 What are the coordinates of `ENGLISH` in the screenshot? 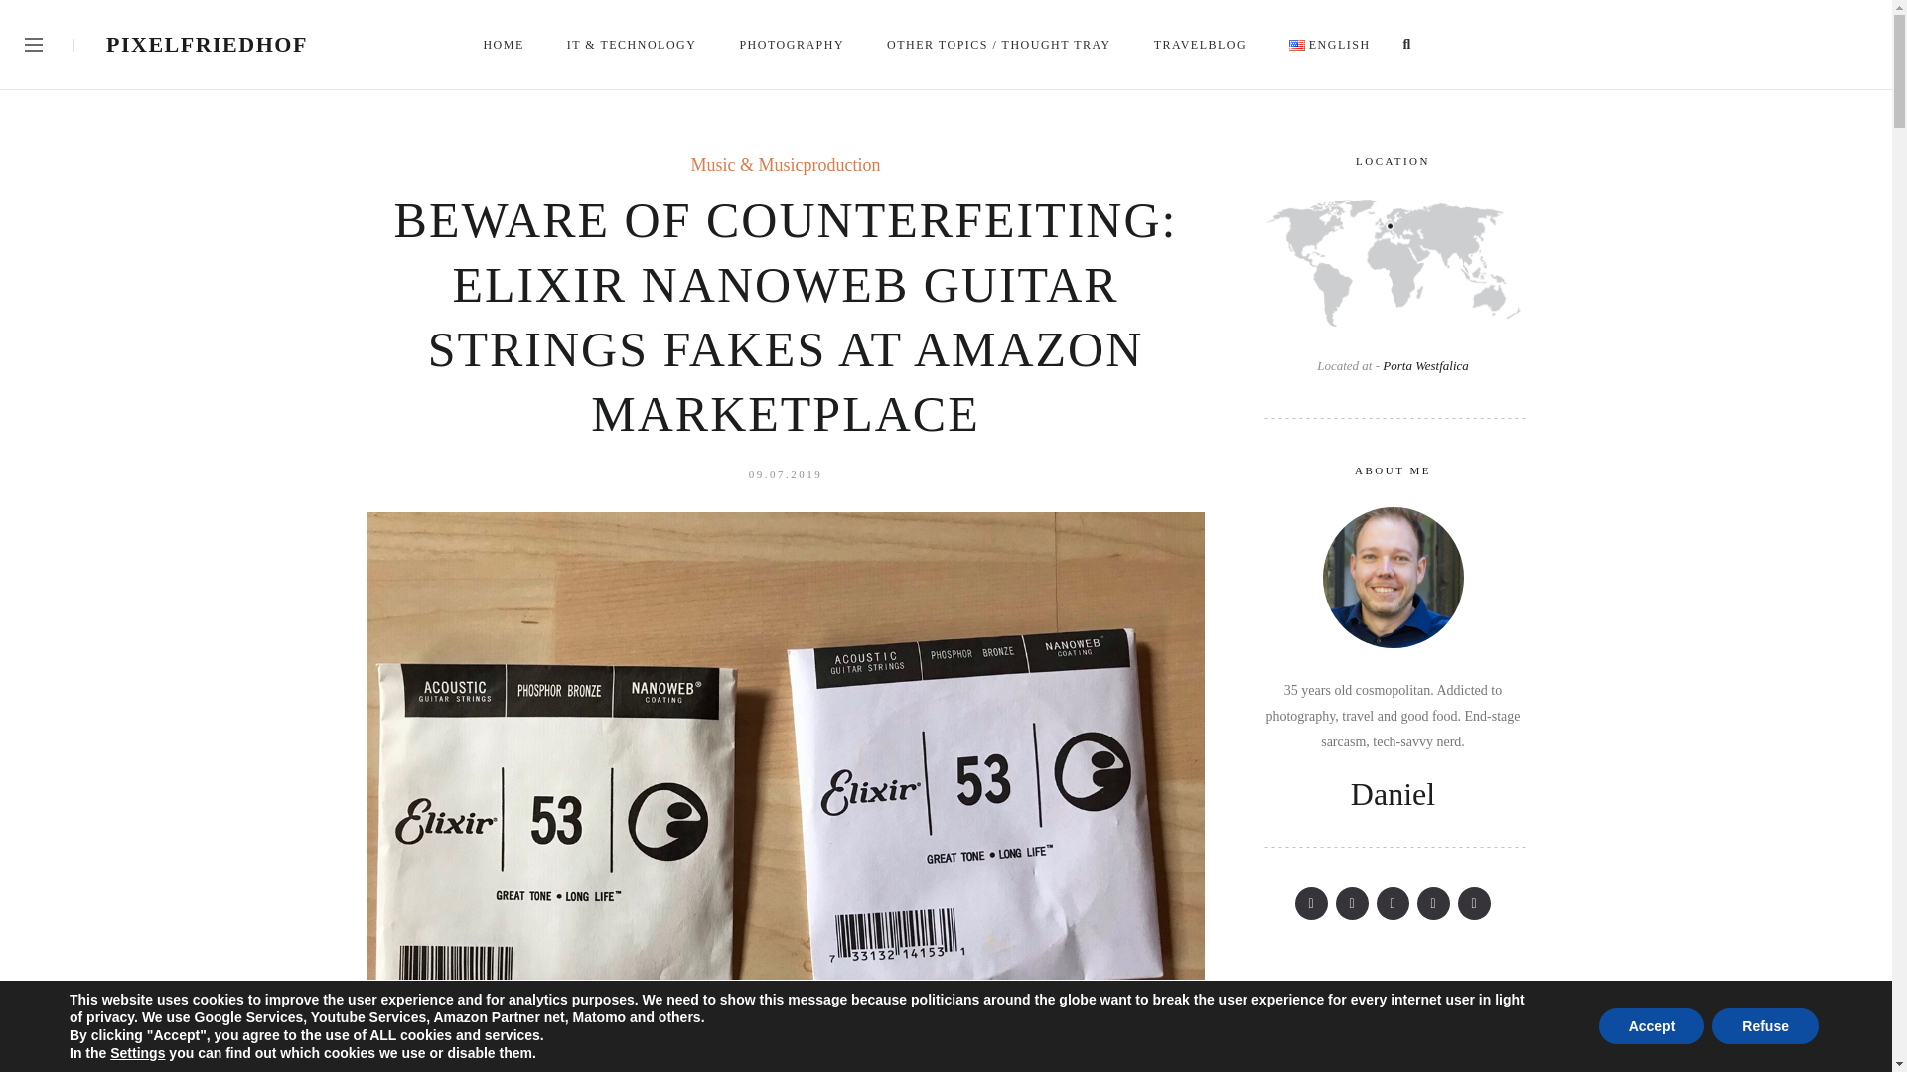 It's located at (1331, 44).